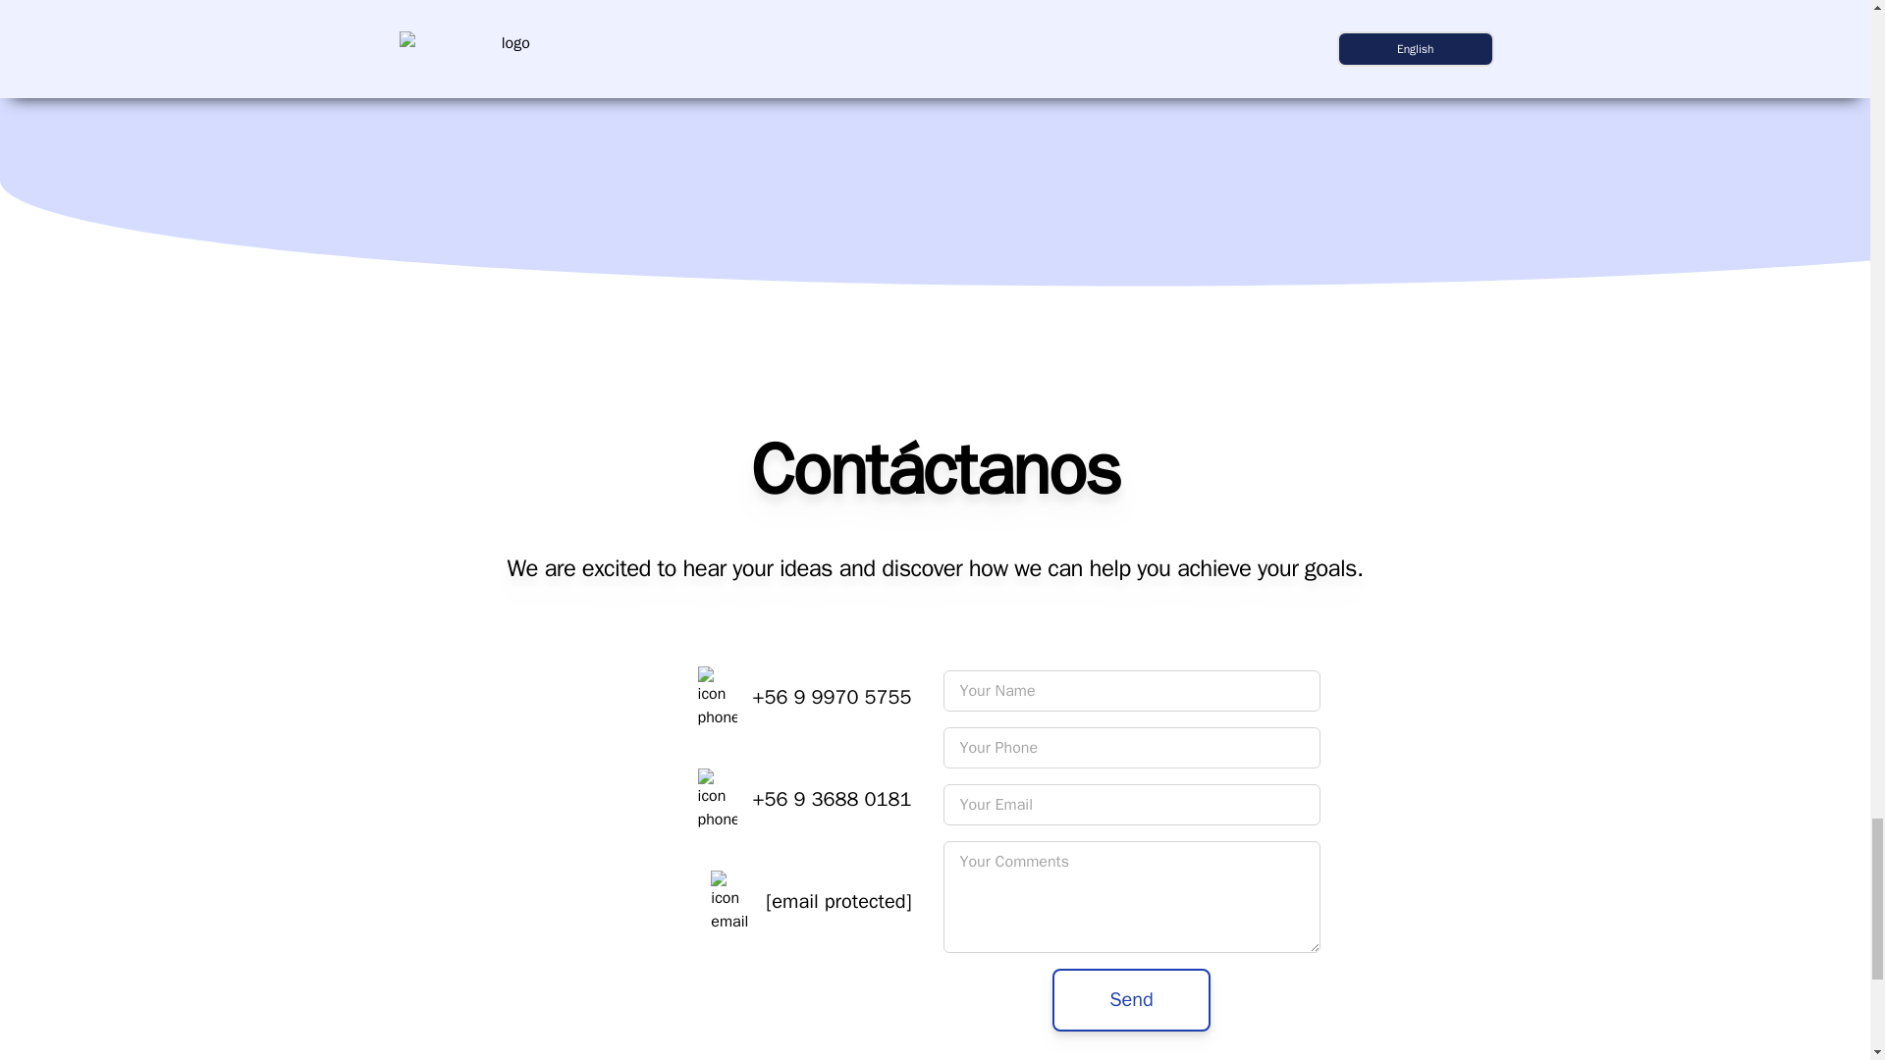 Image resolution: width=1885 pixels, height=1060 pixels. Describe the element at coordinates (1131, 999) in the screenshot. I see `Send` at that location.